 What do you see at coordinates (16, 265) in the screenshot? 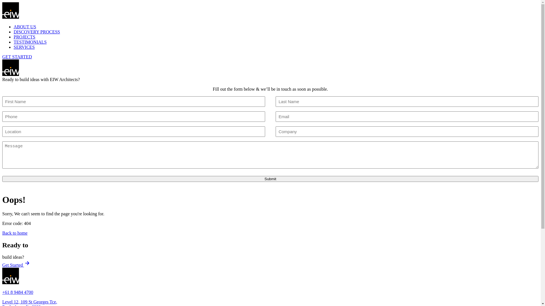
I see `Get Started` at bounding box center [16, 265].